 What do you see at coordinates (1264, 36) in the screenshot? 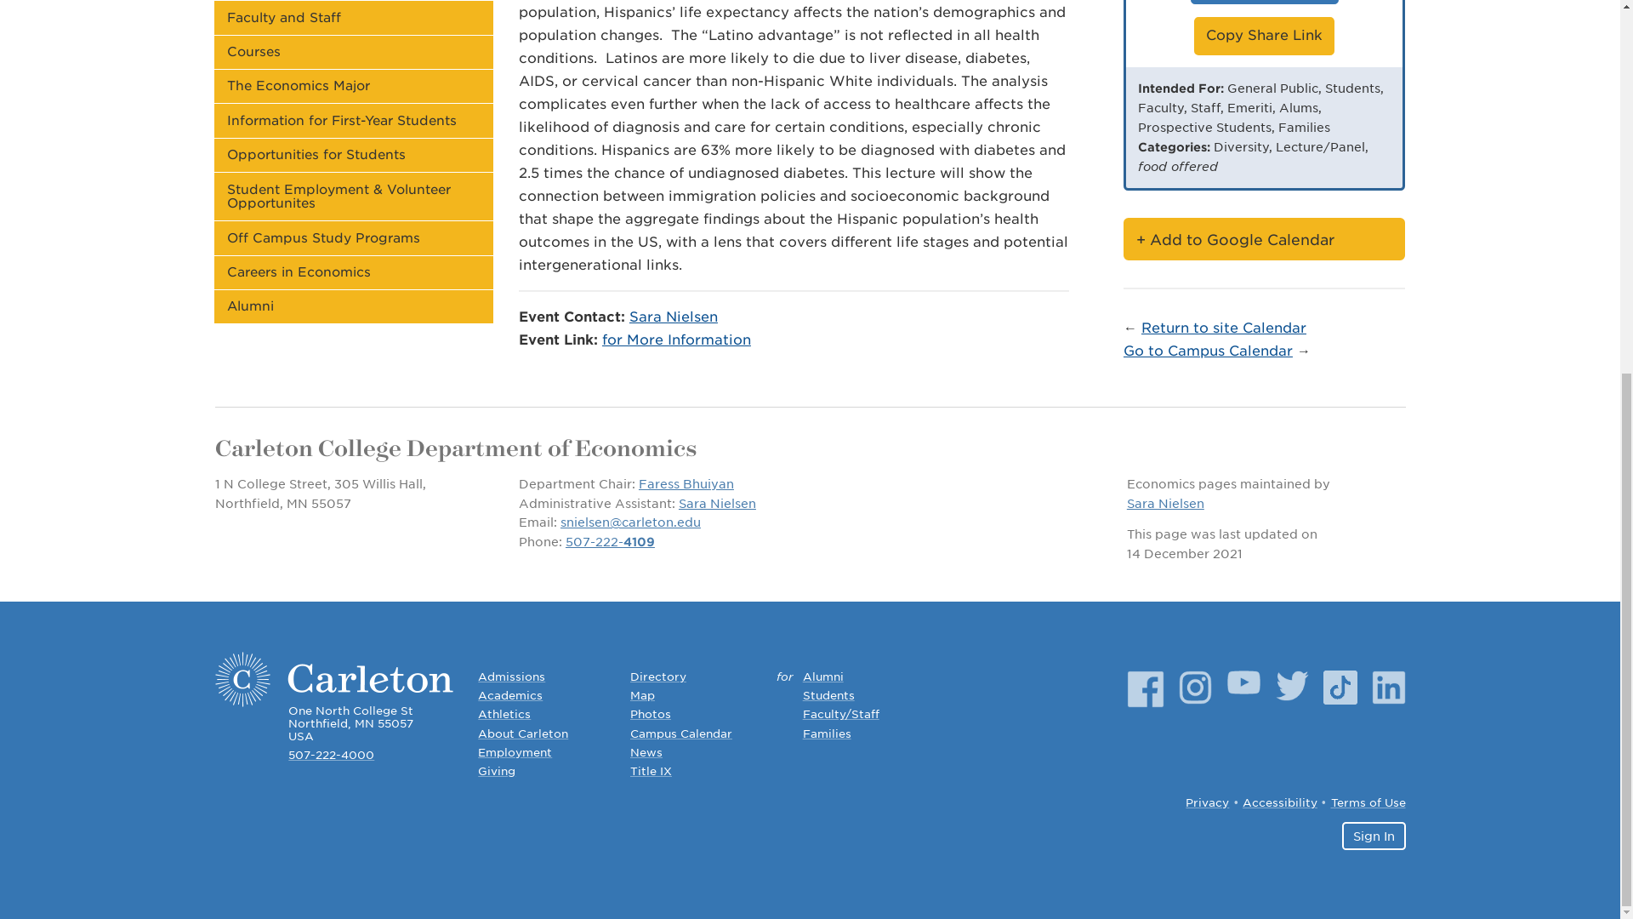
I see `Copy Share Link` at bounding box center [1264, 36].